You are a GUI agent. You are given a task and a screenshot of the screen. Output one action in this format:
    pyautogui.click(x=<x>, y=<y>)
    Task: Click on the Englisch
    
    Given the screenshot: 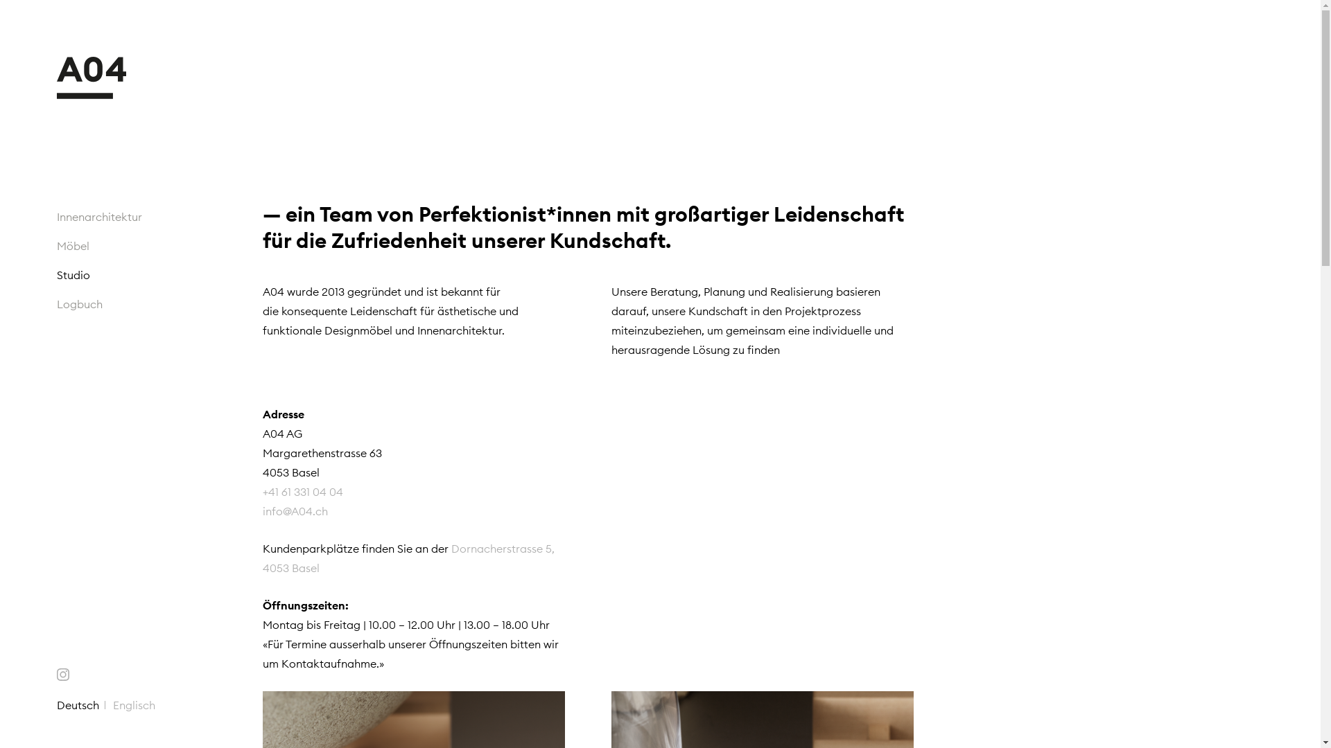 What is the action you would take?
    pyautogui.click(x=137, y=705)
    